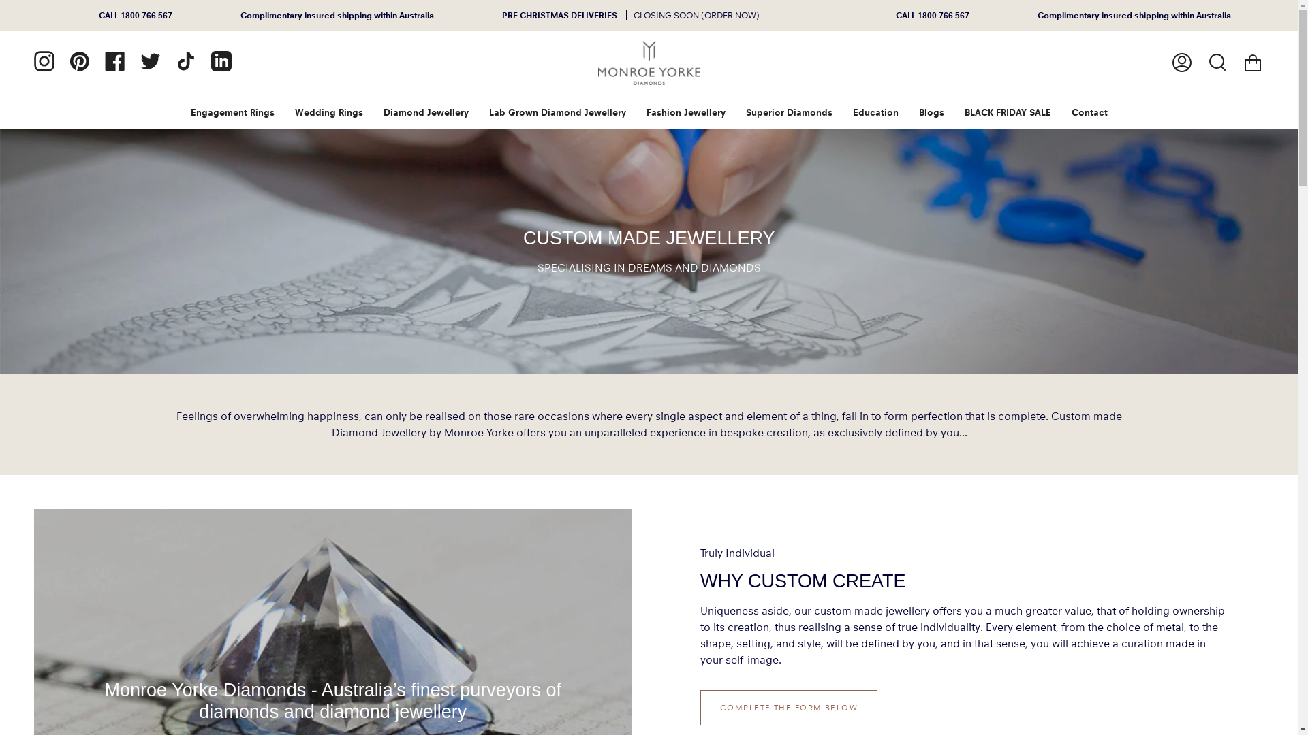  I want to click on Engagement Rings, so click(232, 112).